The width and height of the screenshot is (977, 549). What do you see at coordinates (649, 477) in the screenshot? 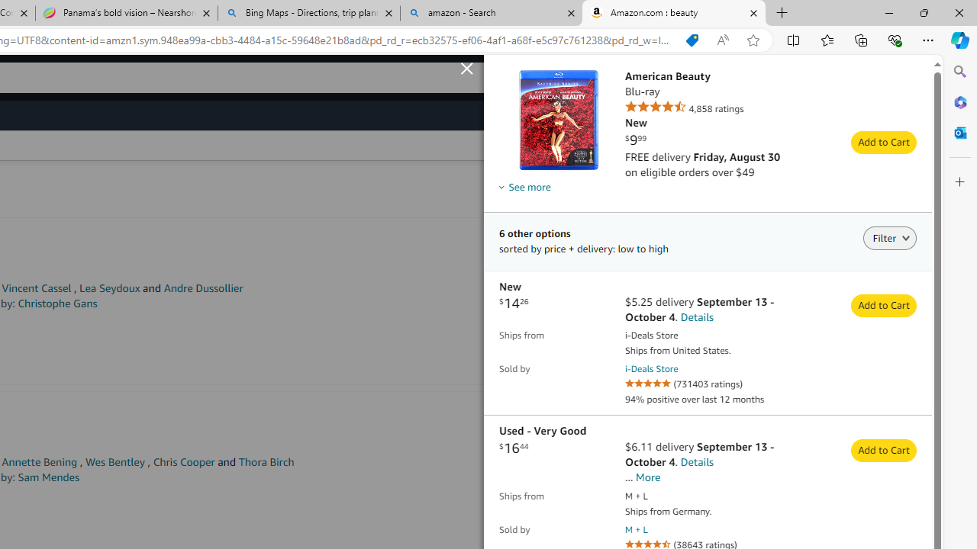
I see `More. about shipping` at bounding box center [649, 477].